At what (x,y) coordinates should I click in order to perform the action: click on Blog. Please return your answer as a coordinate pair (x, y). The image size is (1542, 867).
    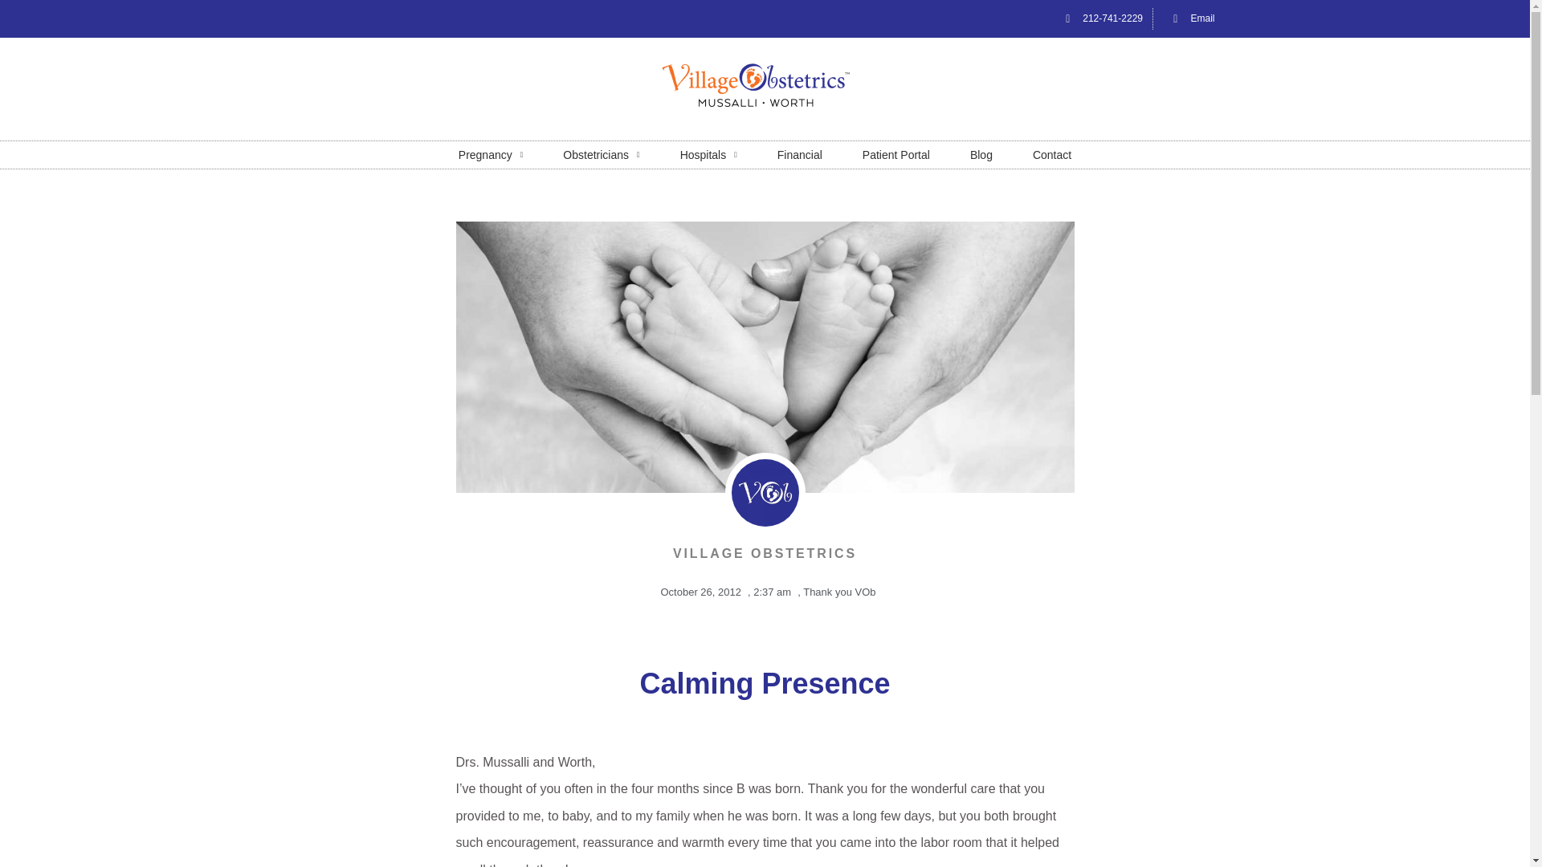
    Looking at the image, I should click on (981, 154).